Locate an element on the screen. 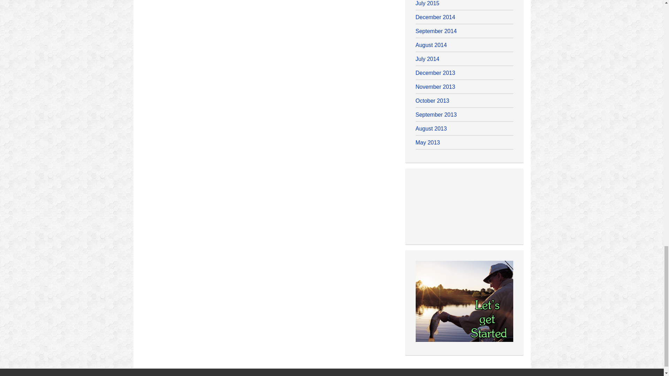 The height and width of the screenshot is (376, 669). November 2013 is located at coordinates (435, 87).